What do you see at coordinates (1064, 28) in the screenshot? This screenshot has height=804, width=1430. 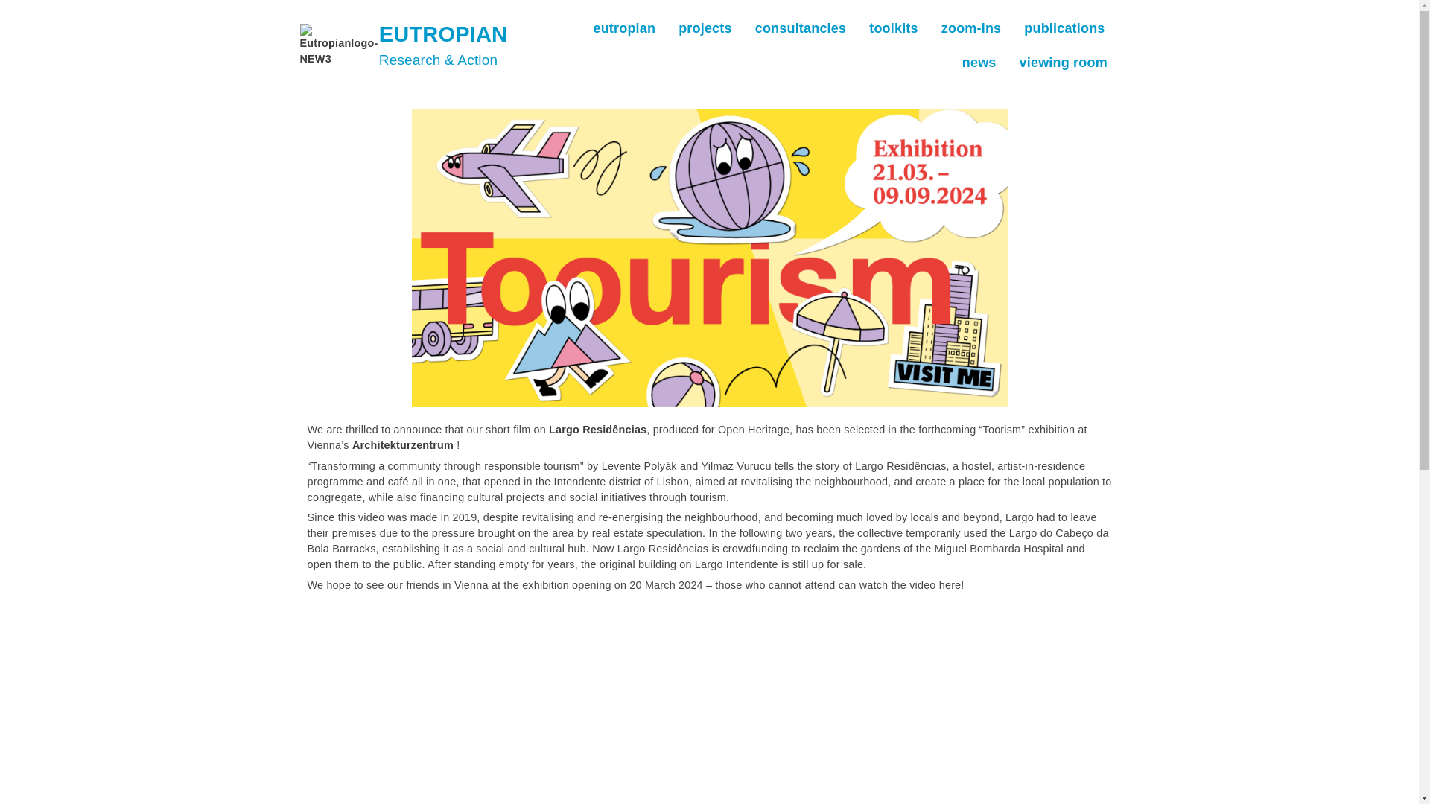 I see `publications` at bounding box center [1064, 28].